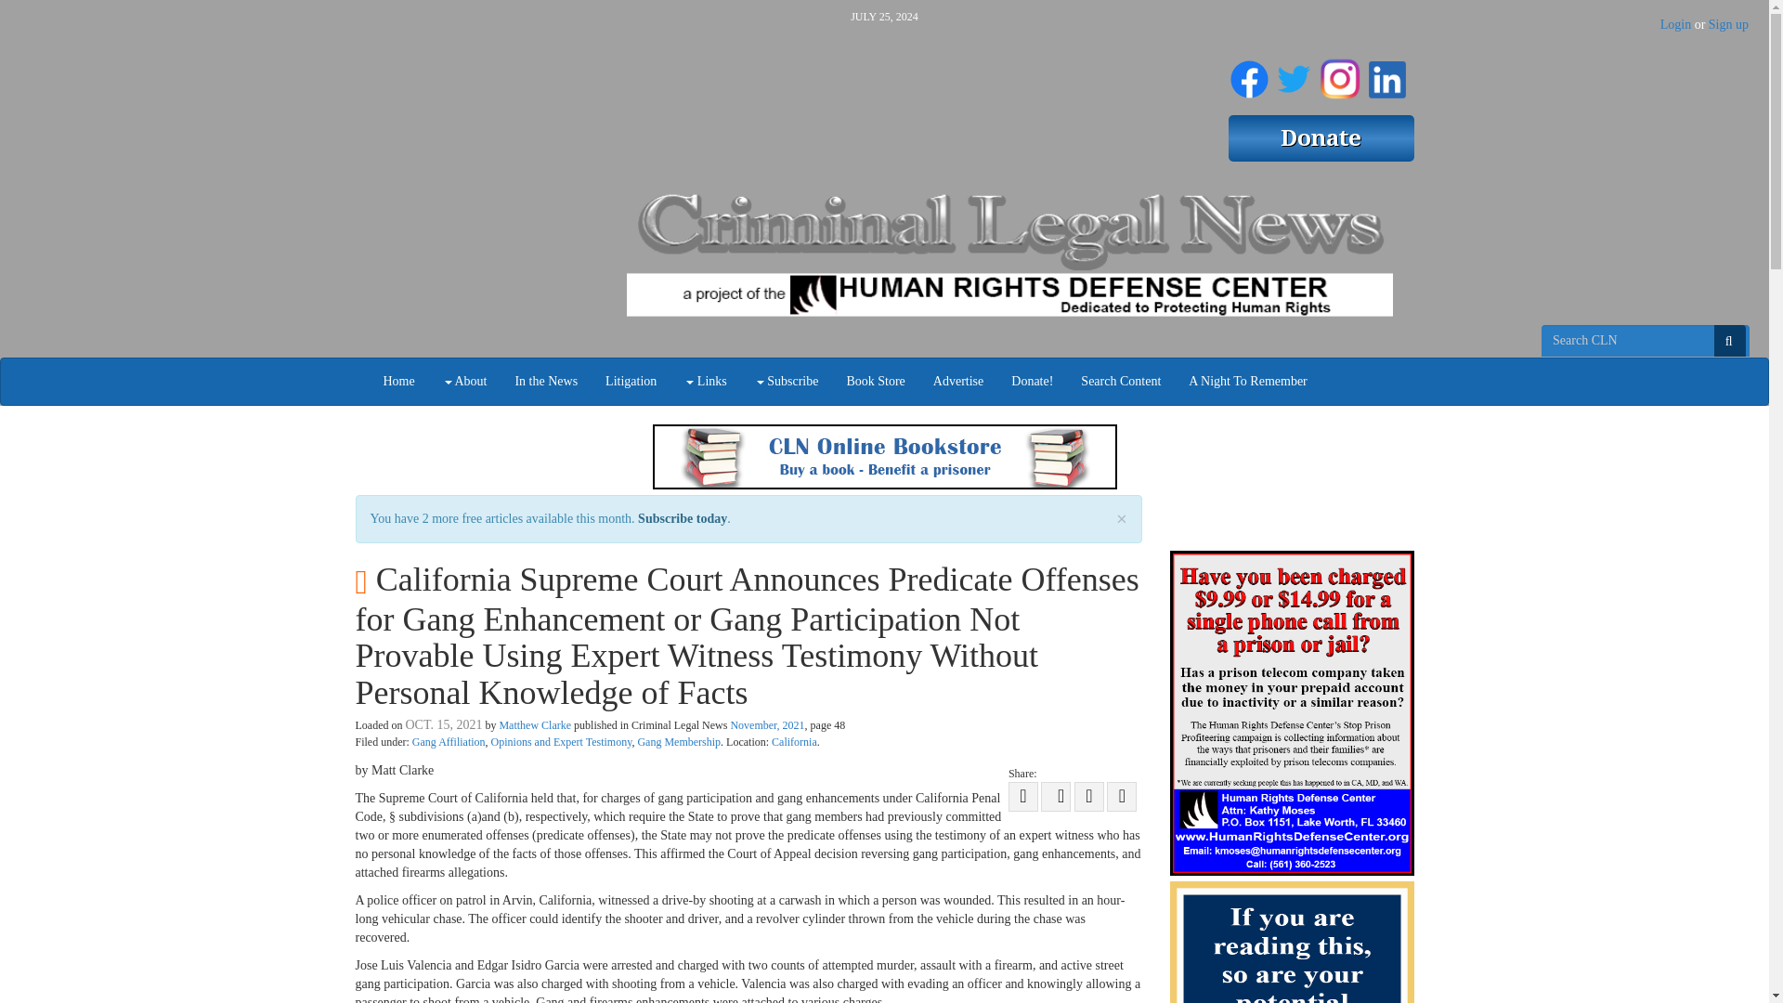  I want to click on Advertise, so click(958, 381).